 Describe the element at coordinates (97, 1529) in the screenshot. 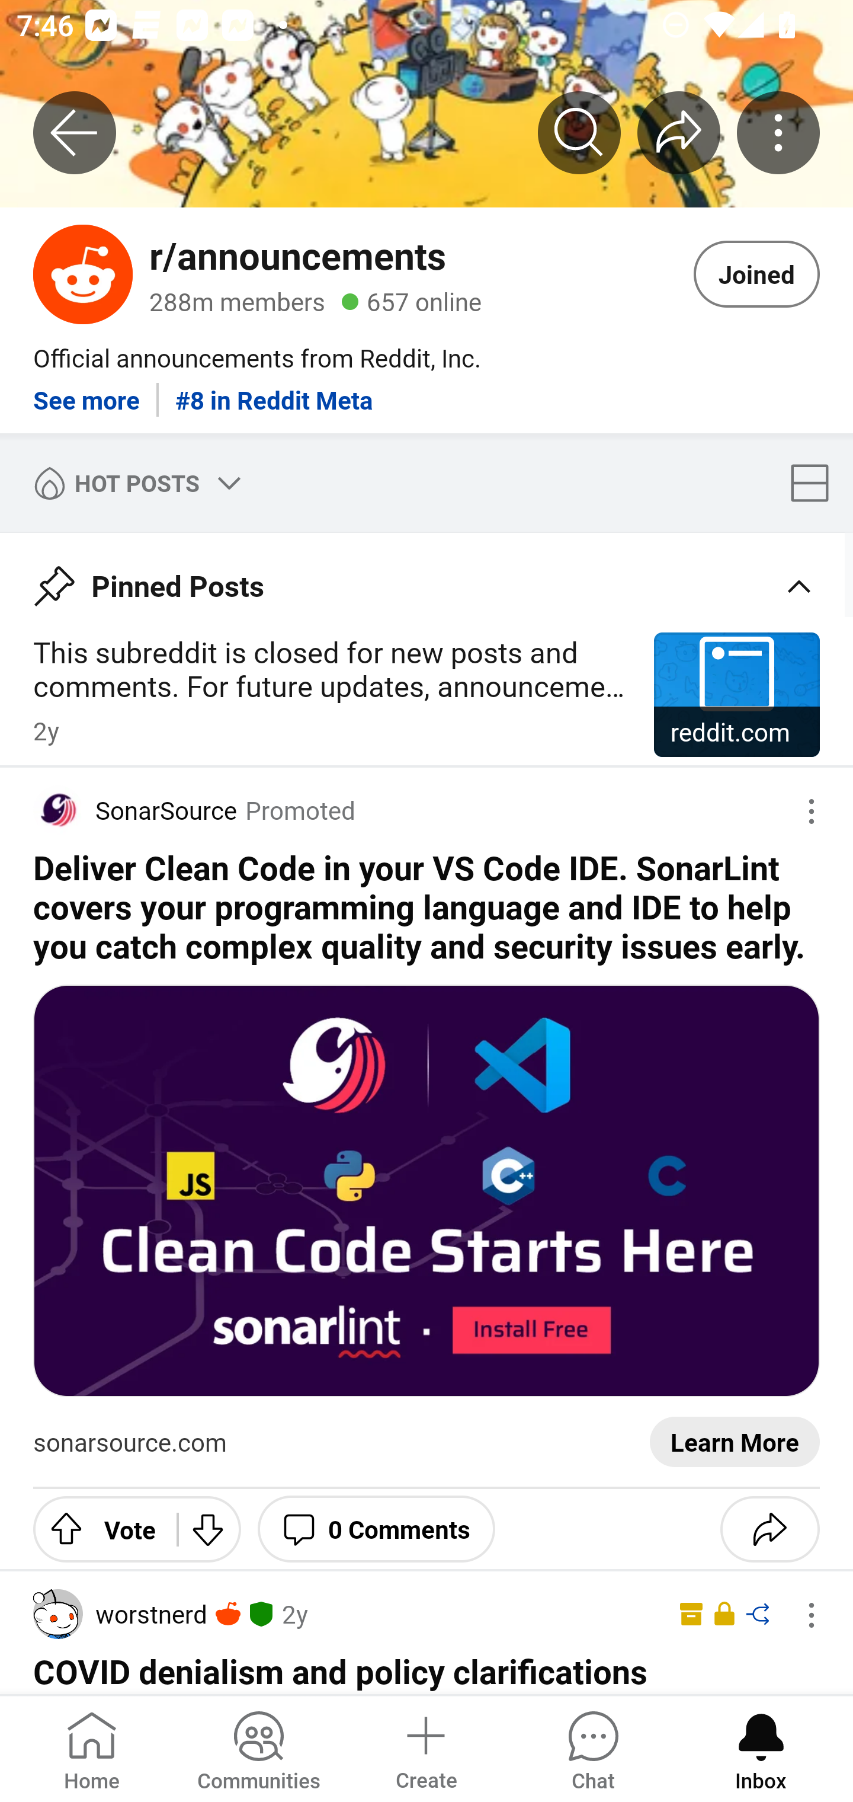

I see `Upvote Vote` at that location.